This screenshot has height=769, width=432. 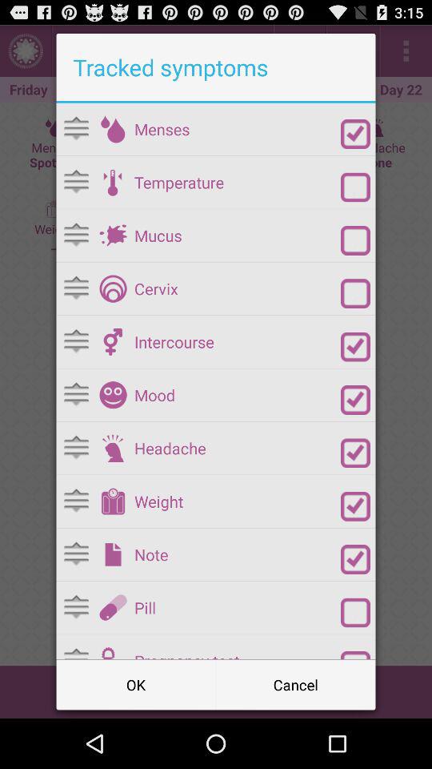 I want to click on go to mucus, so click(x=113, y=236).